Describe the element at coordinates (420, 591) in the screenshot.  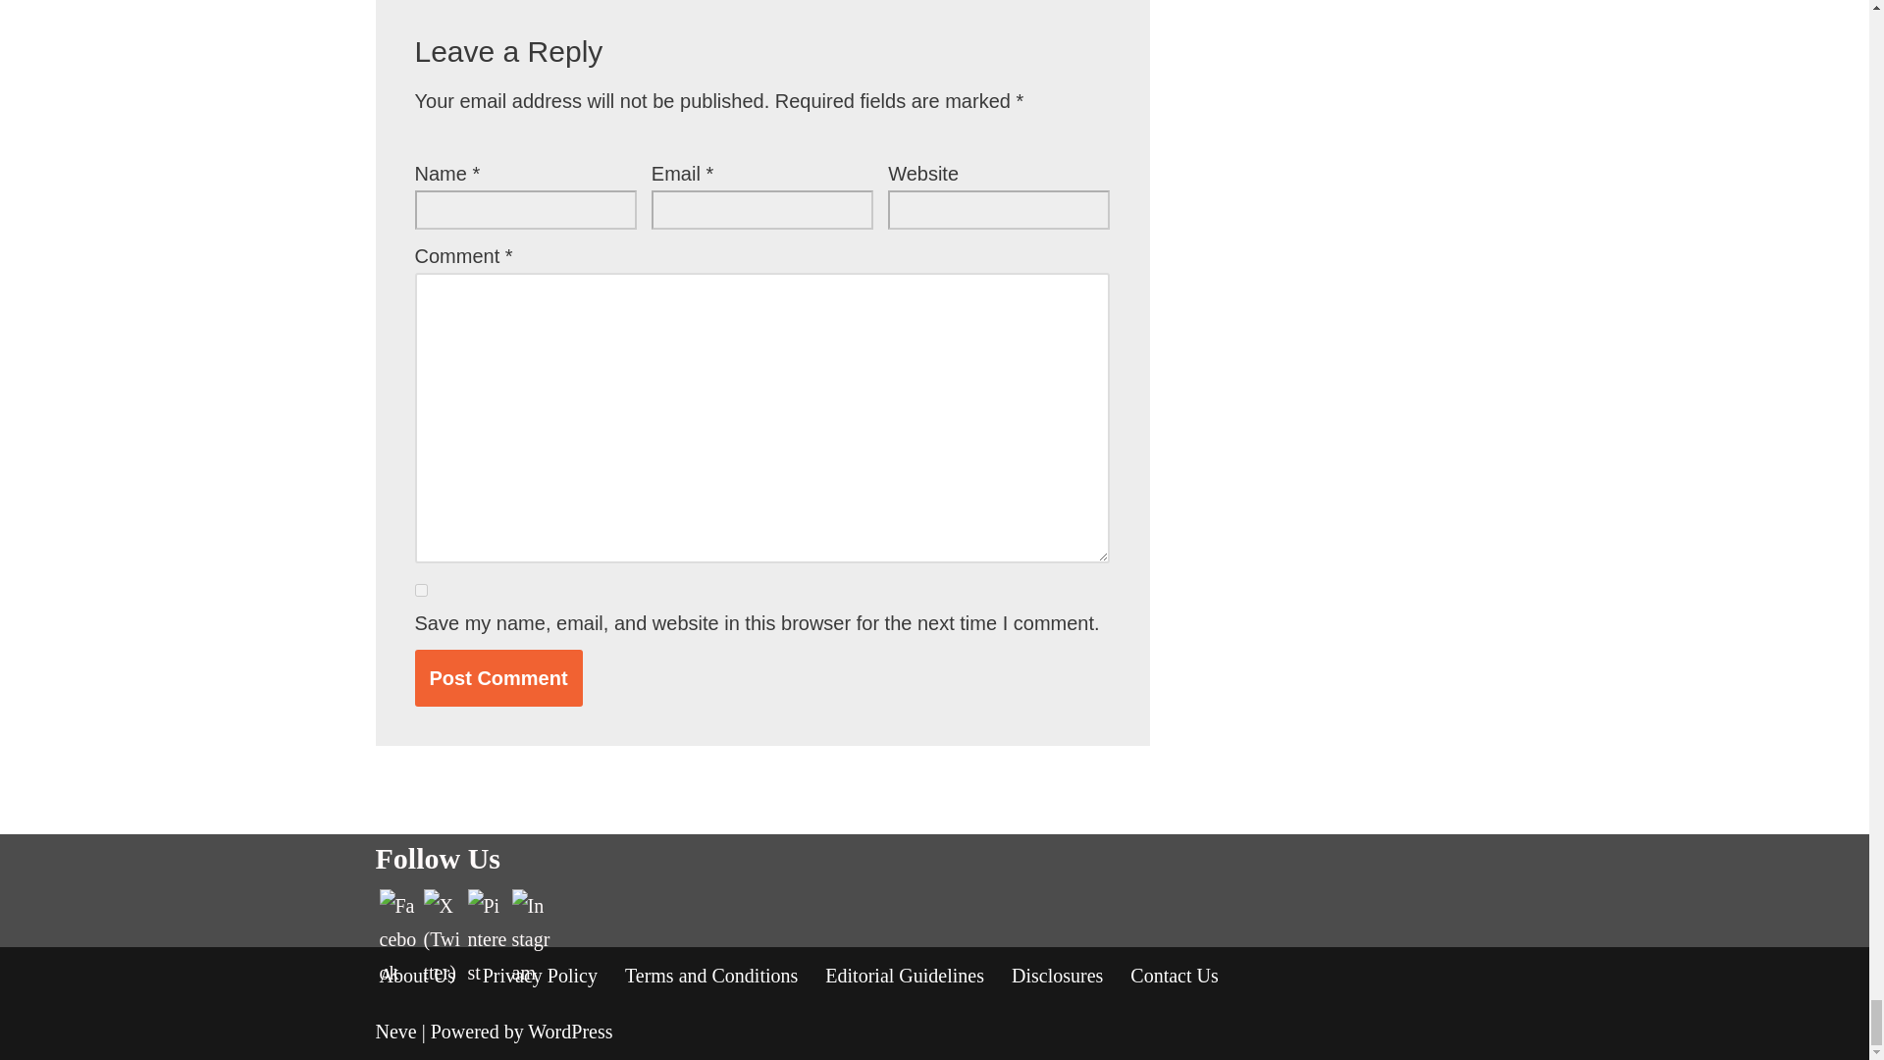
I see `yes` at that location.